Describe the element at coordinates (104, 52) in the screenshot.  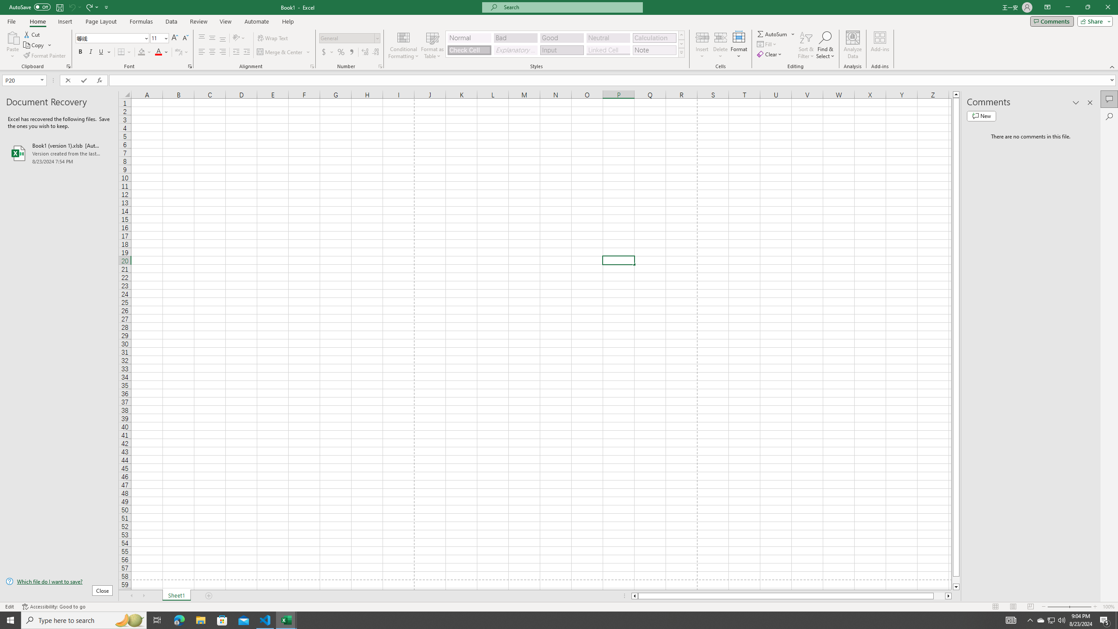
I see `Underline` at that location.